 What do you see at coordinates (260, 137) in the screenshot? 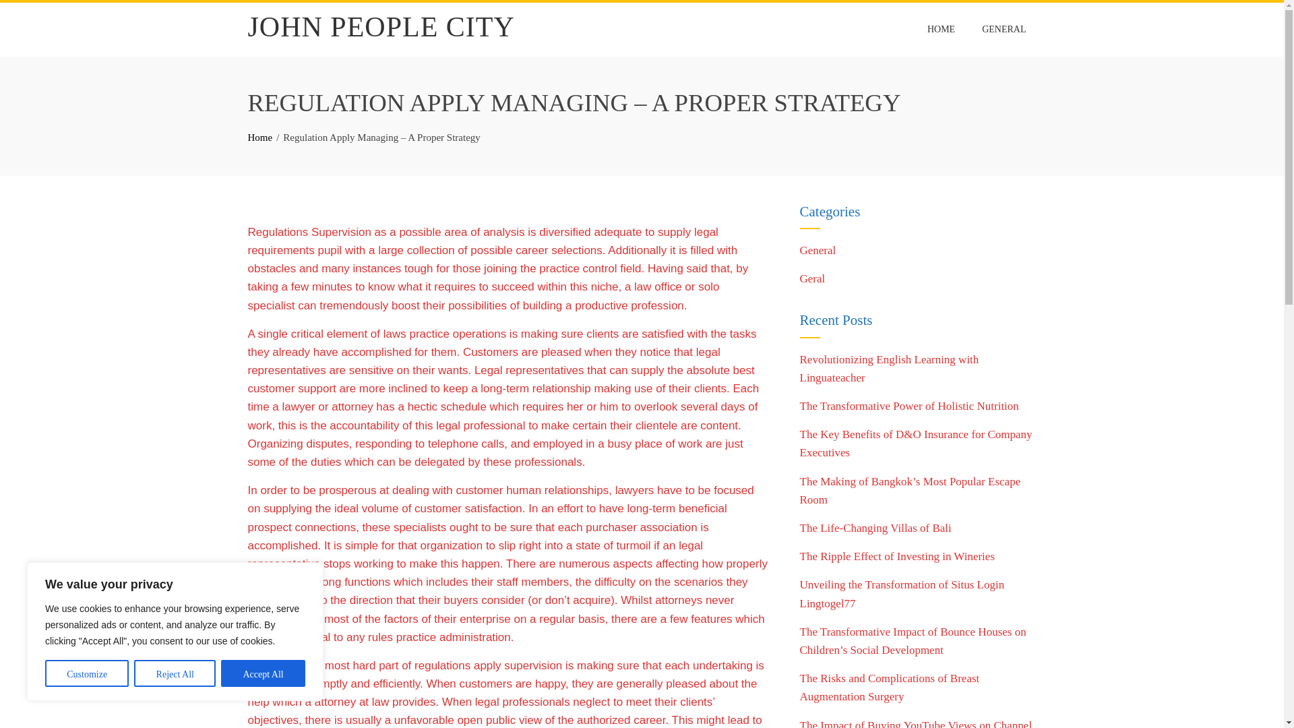
I see `Home` at bounding box center [260, 137].